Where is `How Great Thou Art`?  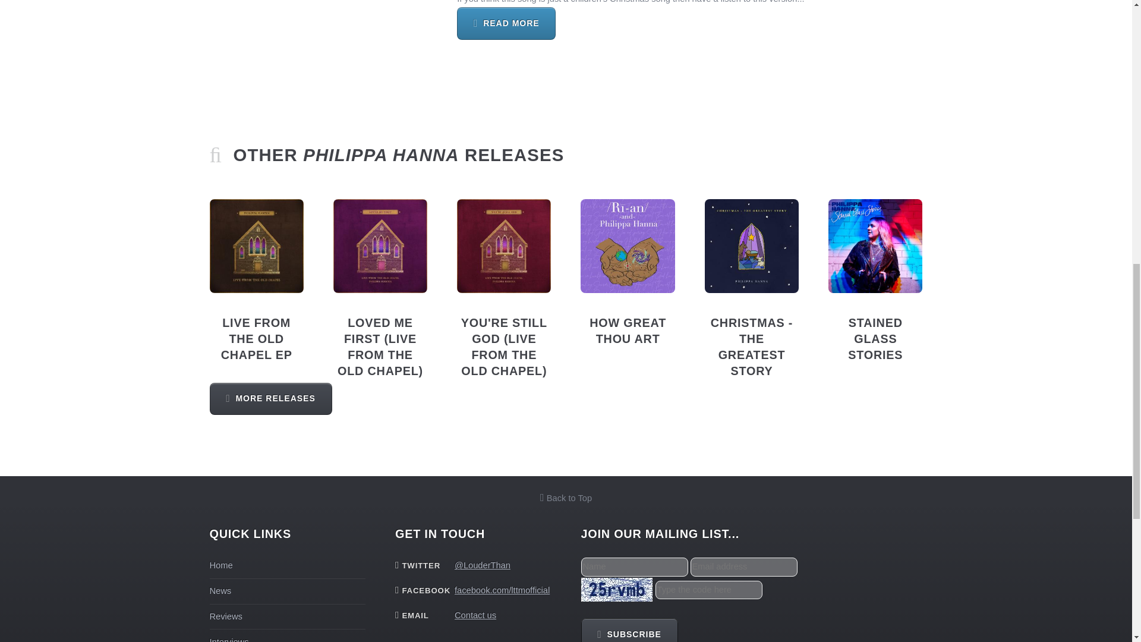 How Great Thou Art is located at coordinates (628, 246).